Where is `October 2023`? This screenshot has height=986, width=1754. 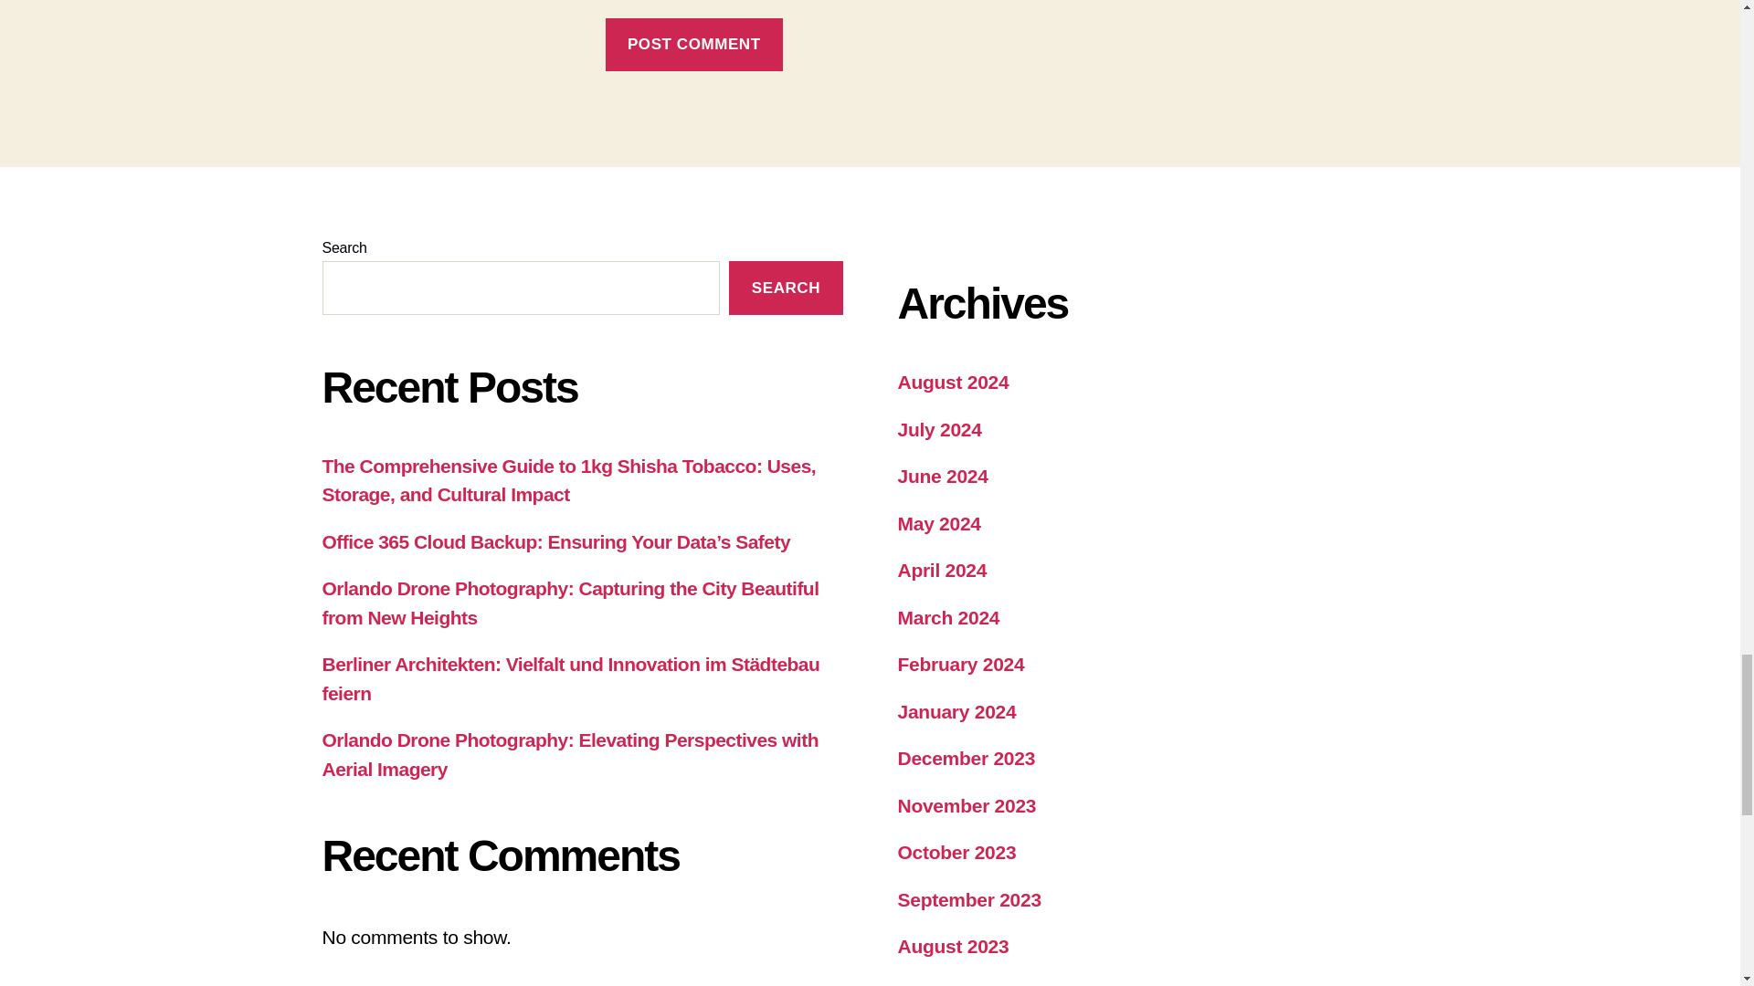 October 2023 is located at coordinates (956, 853).